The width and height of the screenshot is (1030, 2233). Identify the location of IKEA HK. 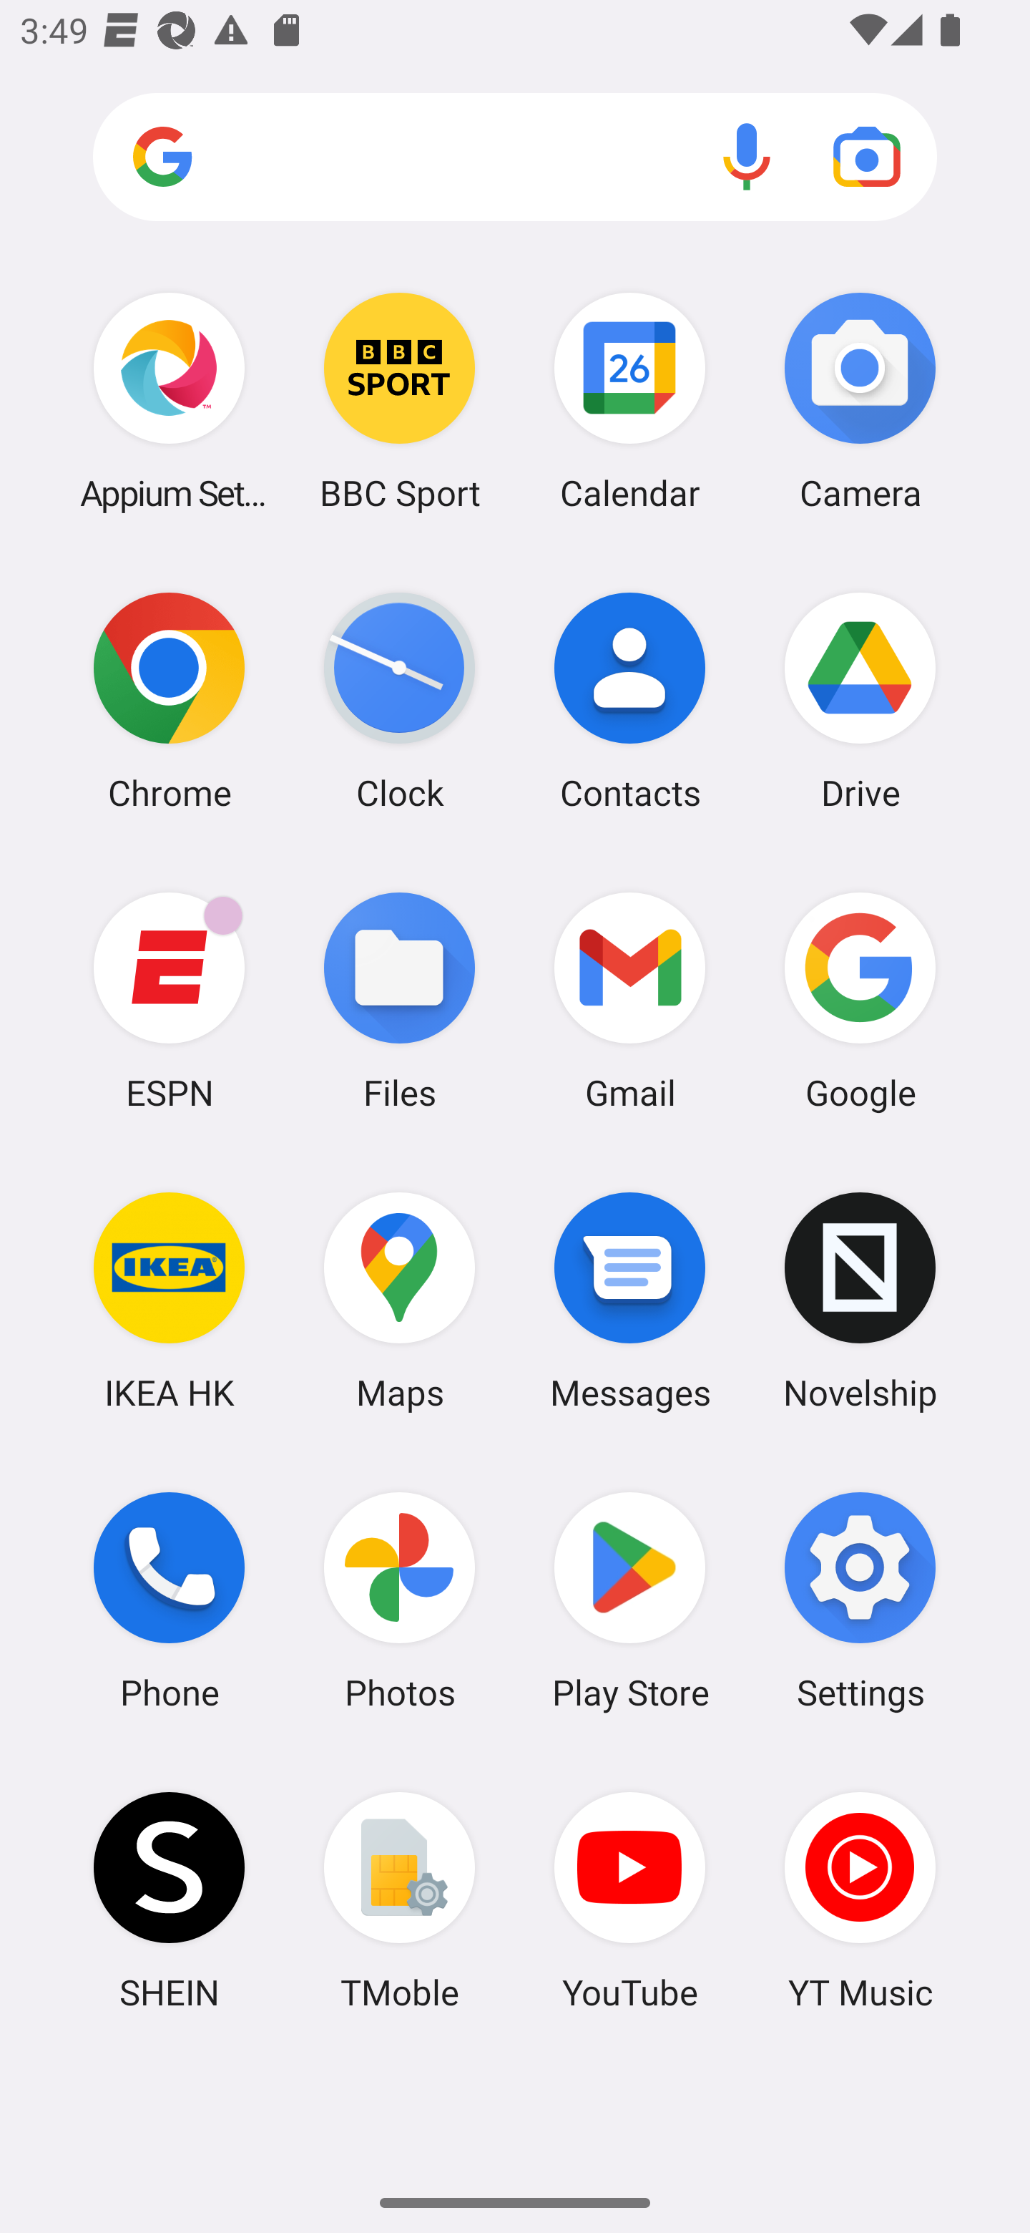
(169, 1300).